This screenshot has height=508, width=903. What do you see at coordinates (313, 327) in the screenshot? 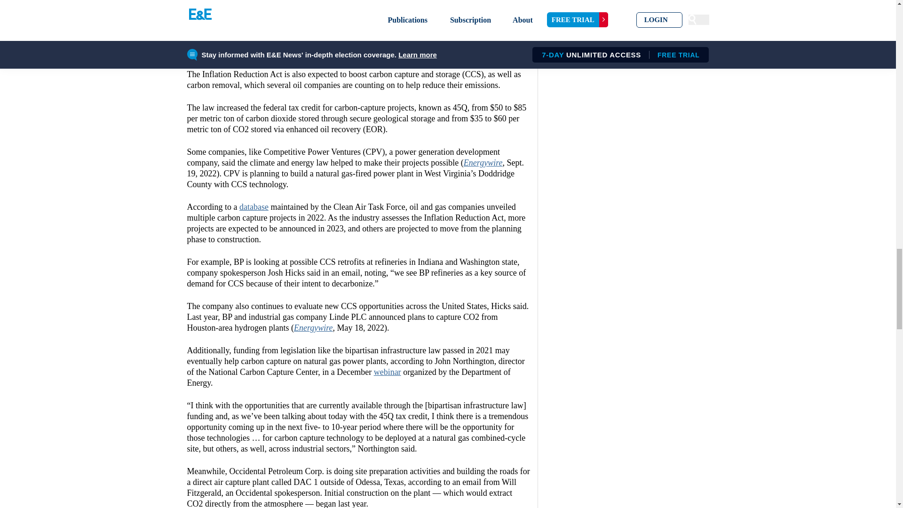
I see `Energywire` at bounding box center [313, 327].